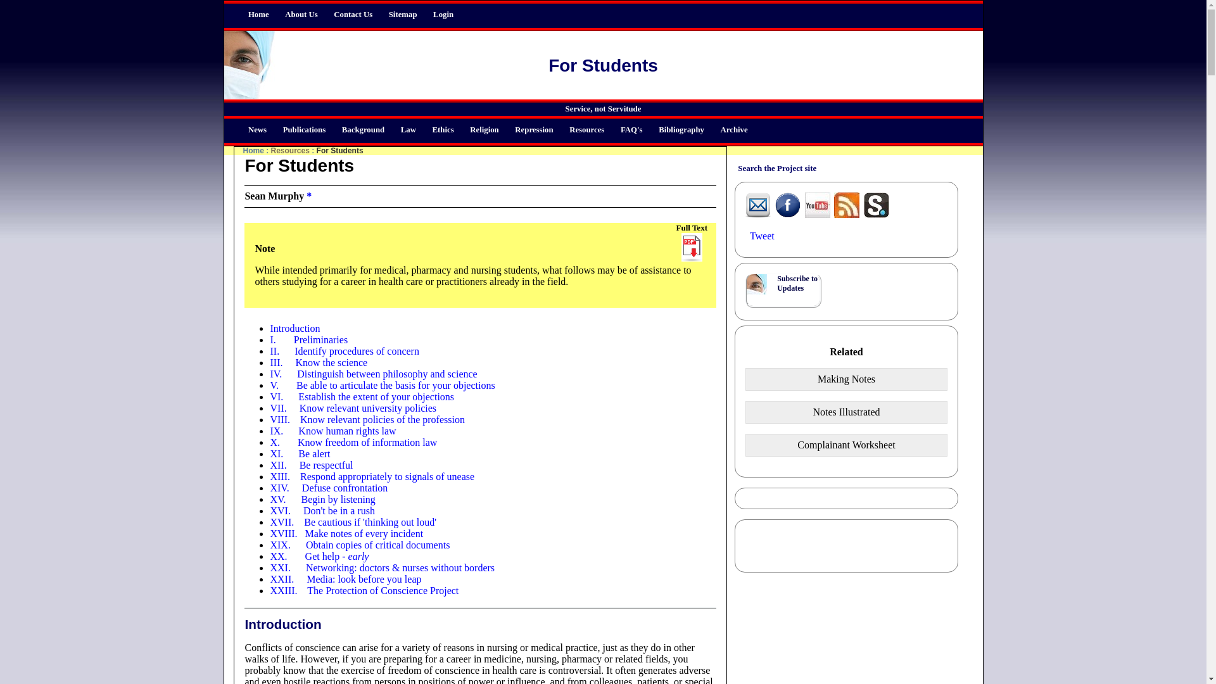  What do you see at coordinates (253, 151) in the screenshot?
I see `Protection of Conscience Project` at bounding box center [253, 151].